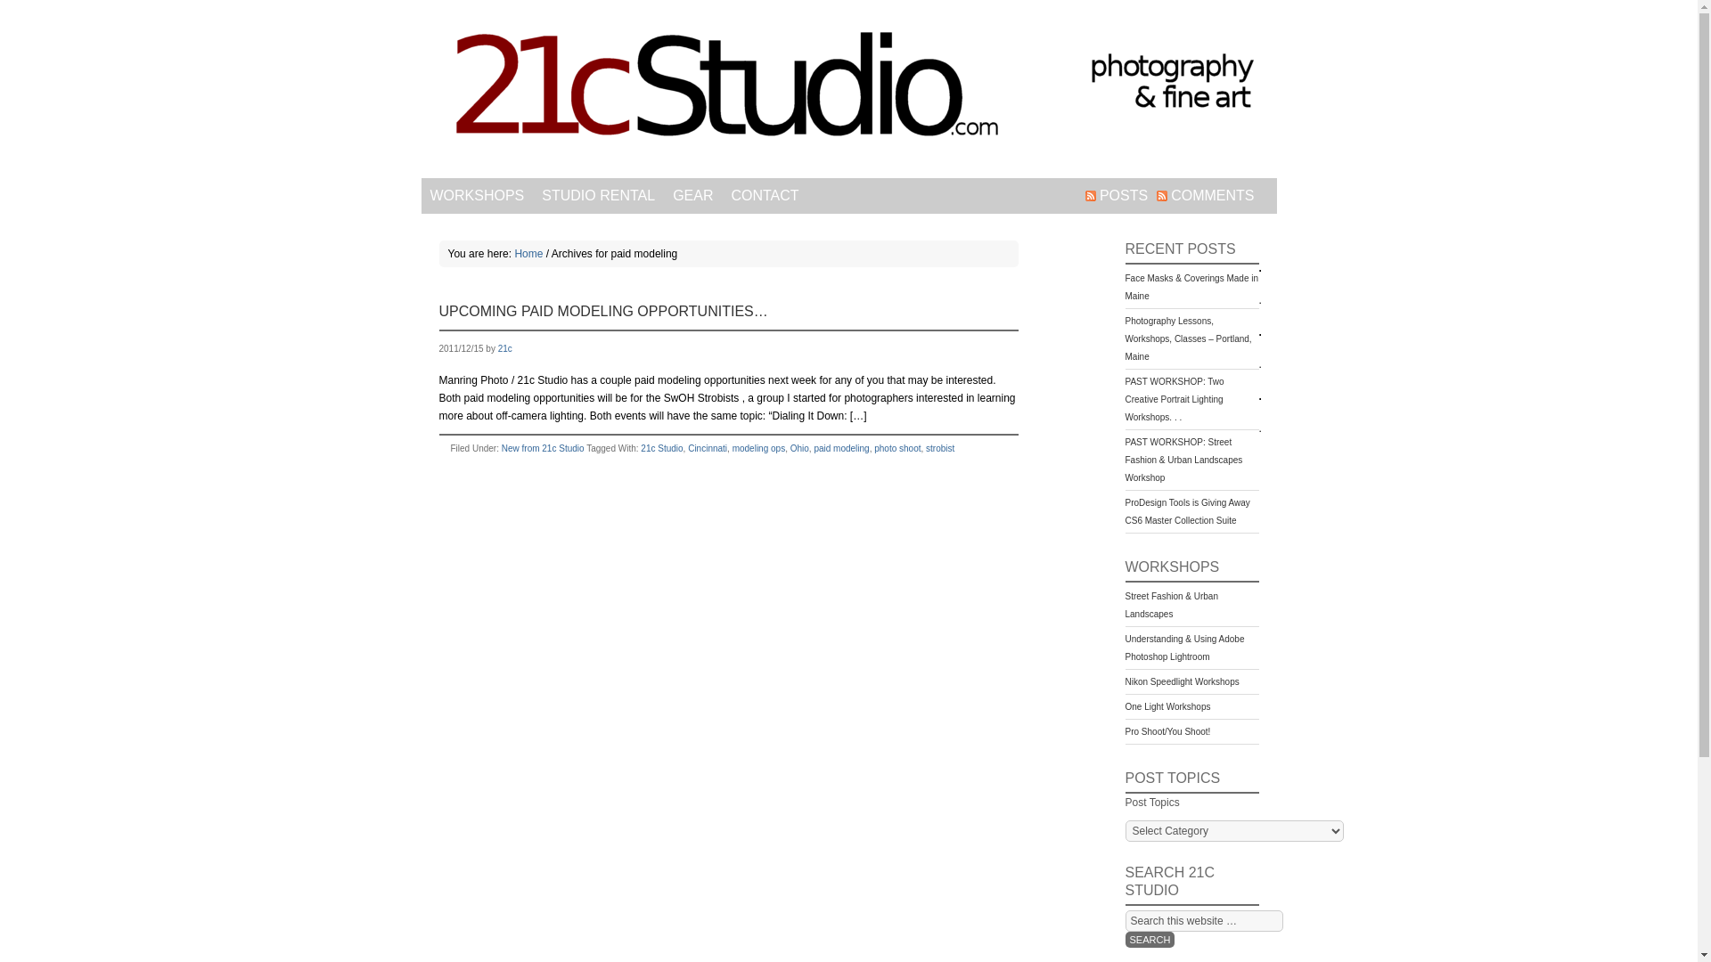 The height and width of the screenshot is (962, 1711). Describe the element at coordinates (528, 254) in the screenshot. I see `Home` at that location.